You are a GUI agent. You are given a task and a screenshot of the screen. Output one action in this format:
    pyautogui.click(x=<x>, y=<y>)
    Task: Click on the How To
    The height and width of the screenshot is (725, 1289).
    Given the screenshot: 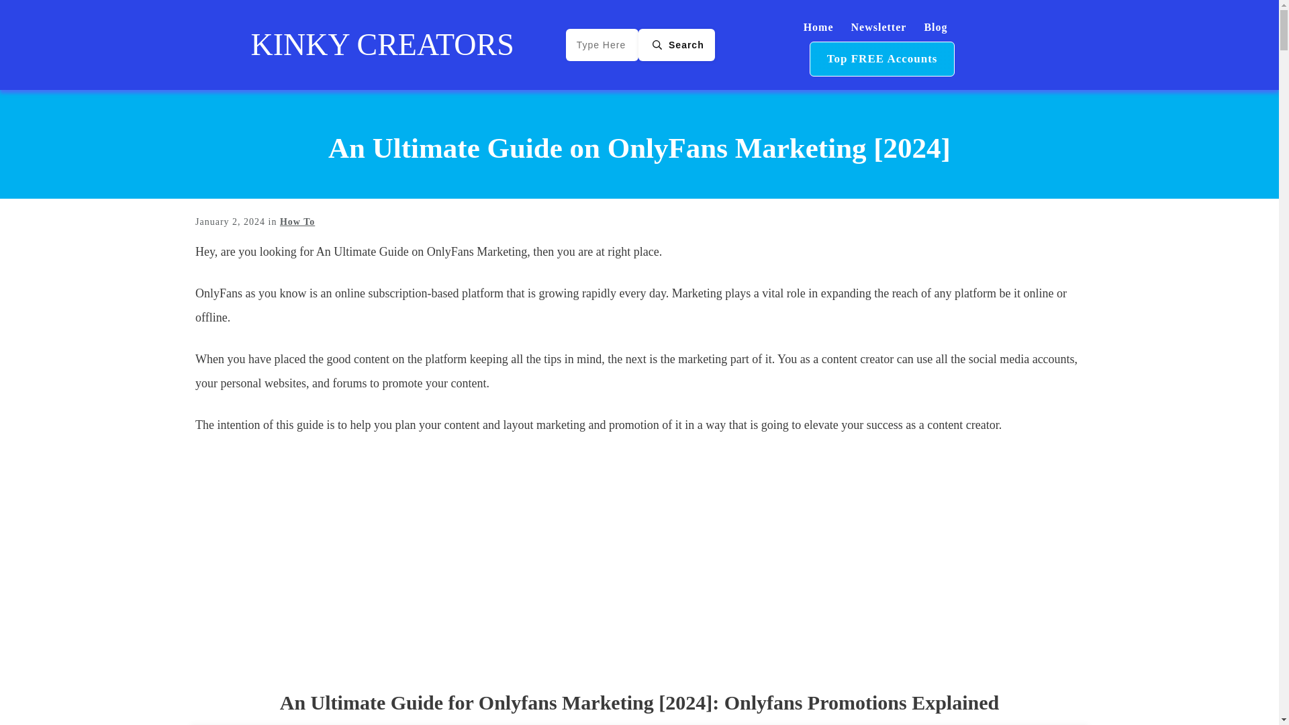 What is the action you would take?
    pyautogui.click(x=297, y=222)
    